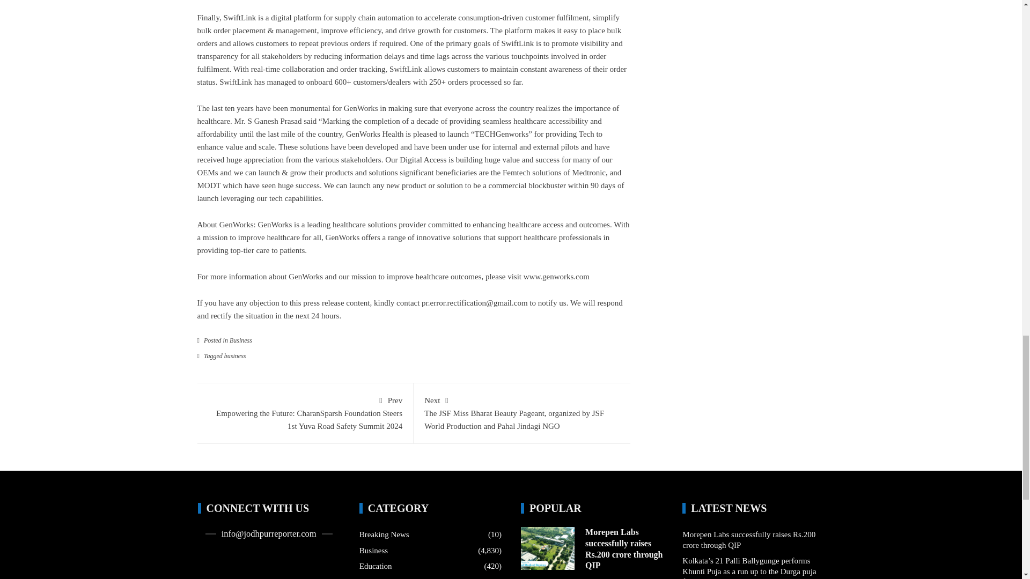 This screenshot has height=579, width=1030. Describe the element at coordinates (241, 340) in the screenshot. I see `Business` at that location.